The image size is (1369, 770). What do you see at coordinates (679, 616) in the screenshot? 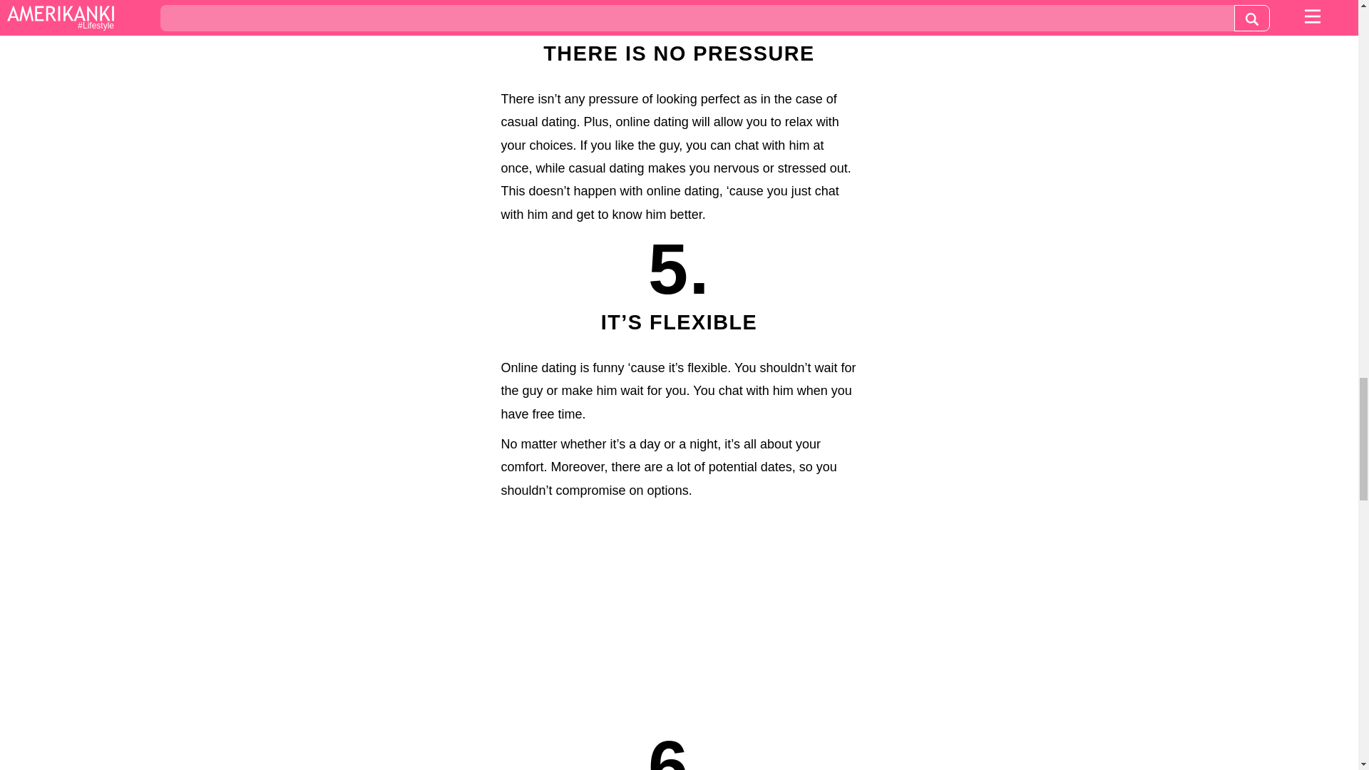
I see `Advertisement` at bounding box center [679, 616].